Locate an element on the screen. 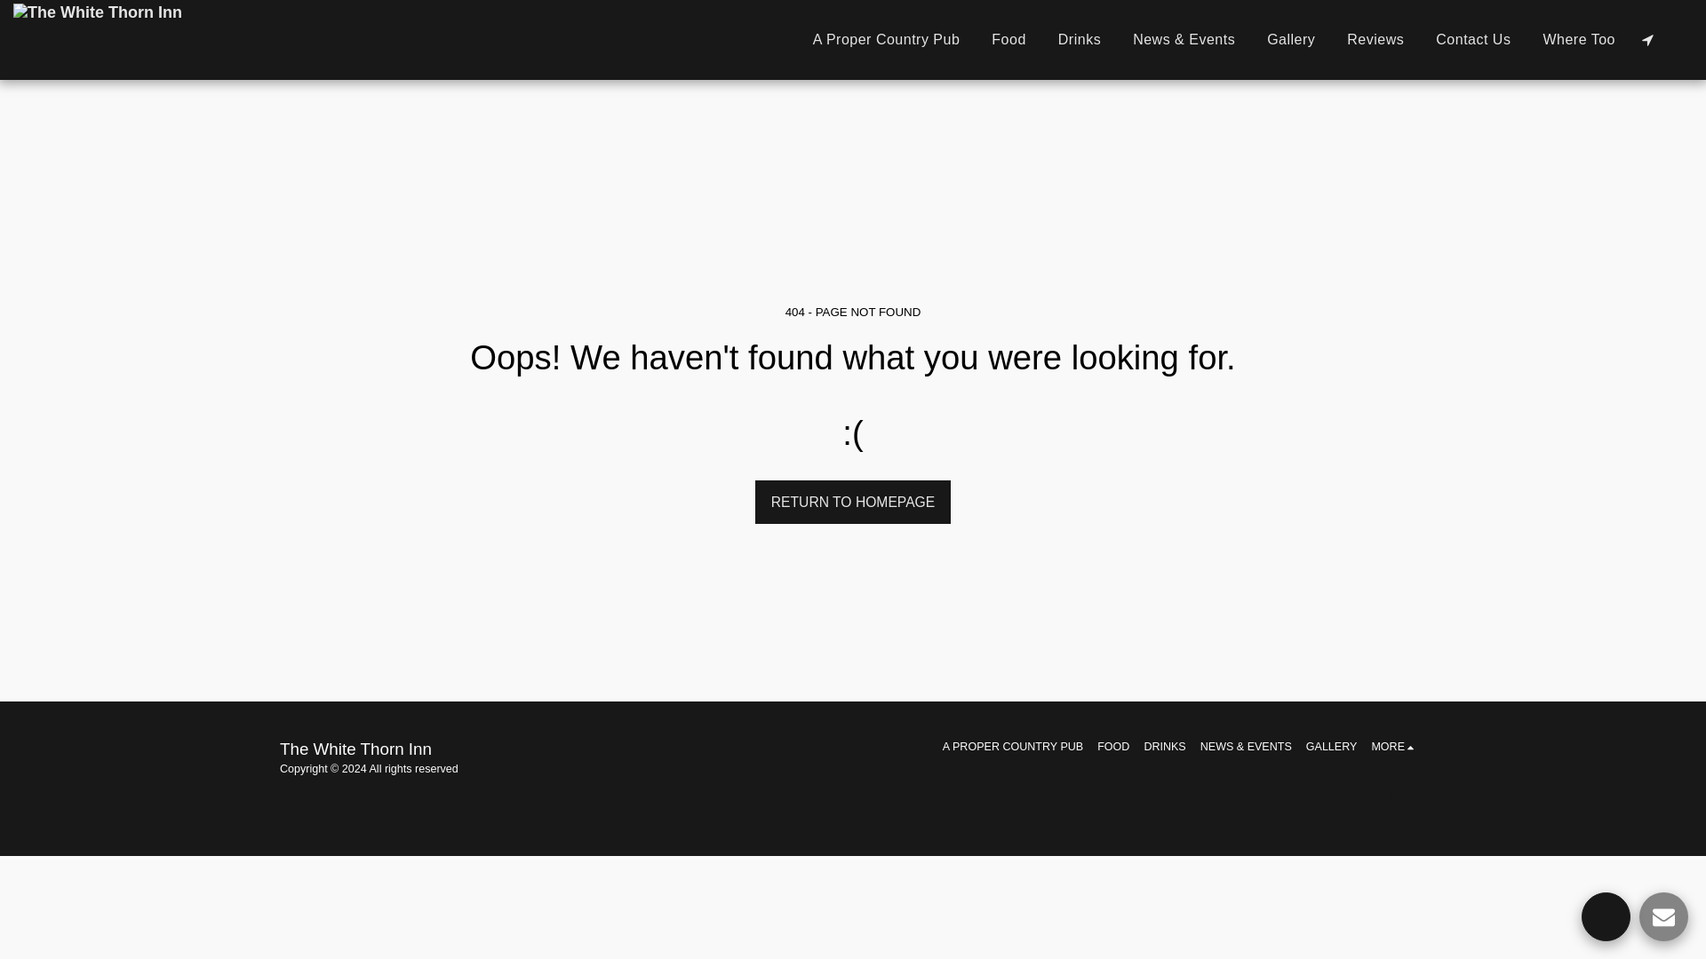 The width and height of the screenshot is (1706, 959). Drinks is located at coordinates (1080, 39).